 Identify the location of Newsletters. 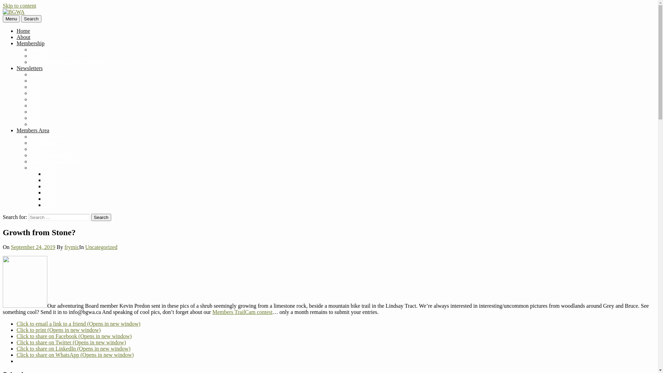
(30, 68).